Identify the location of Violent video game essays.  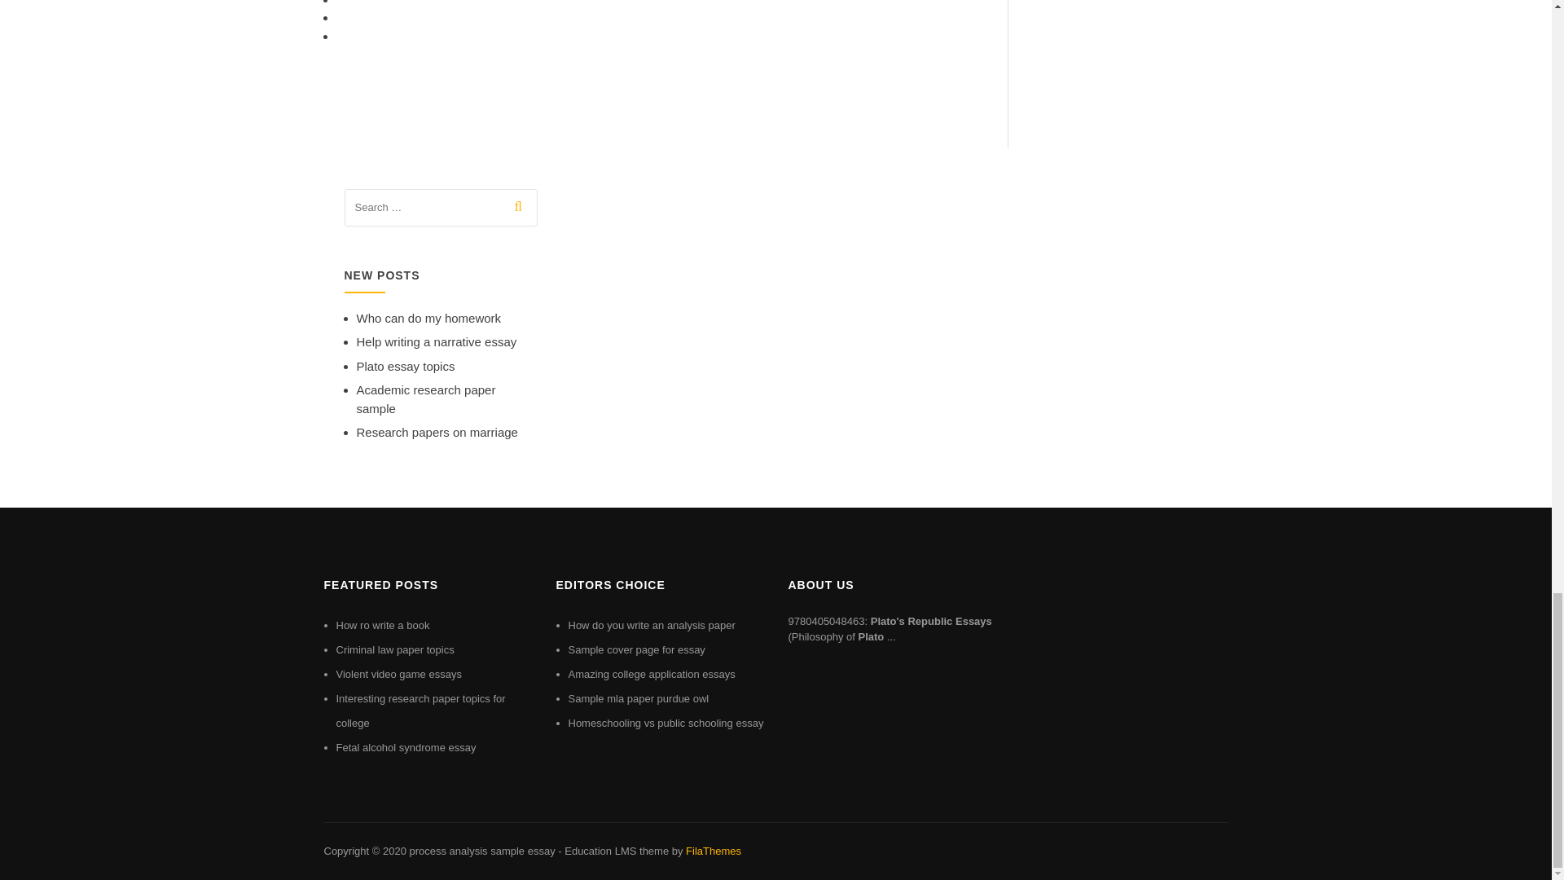
(398, 673).